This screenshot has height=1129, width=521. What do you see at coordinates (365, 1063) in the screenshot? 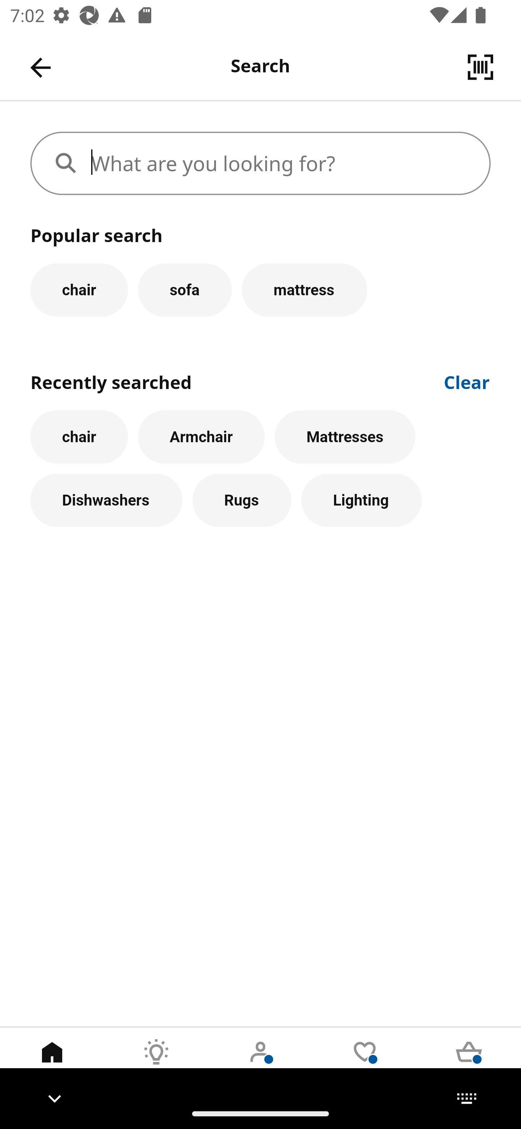
I see `Wishlist
Tab 4 of 5` at bounding box center [365, 1063].